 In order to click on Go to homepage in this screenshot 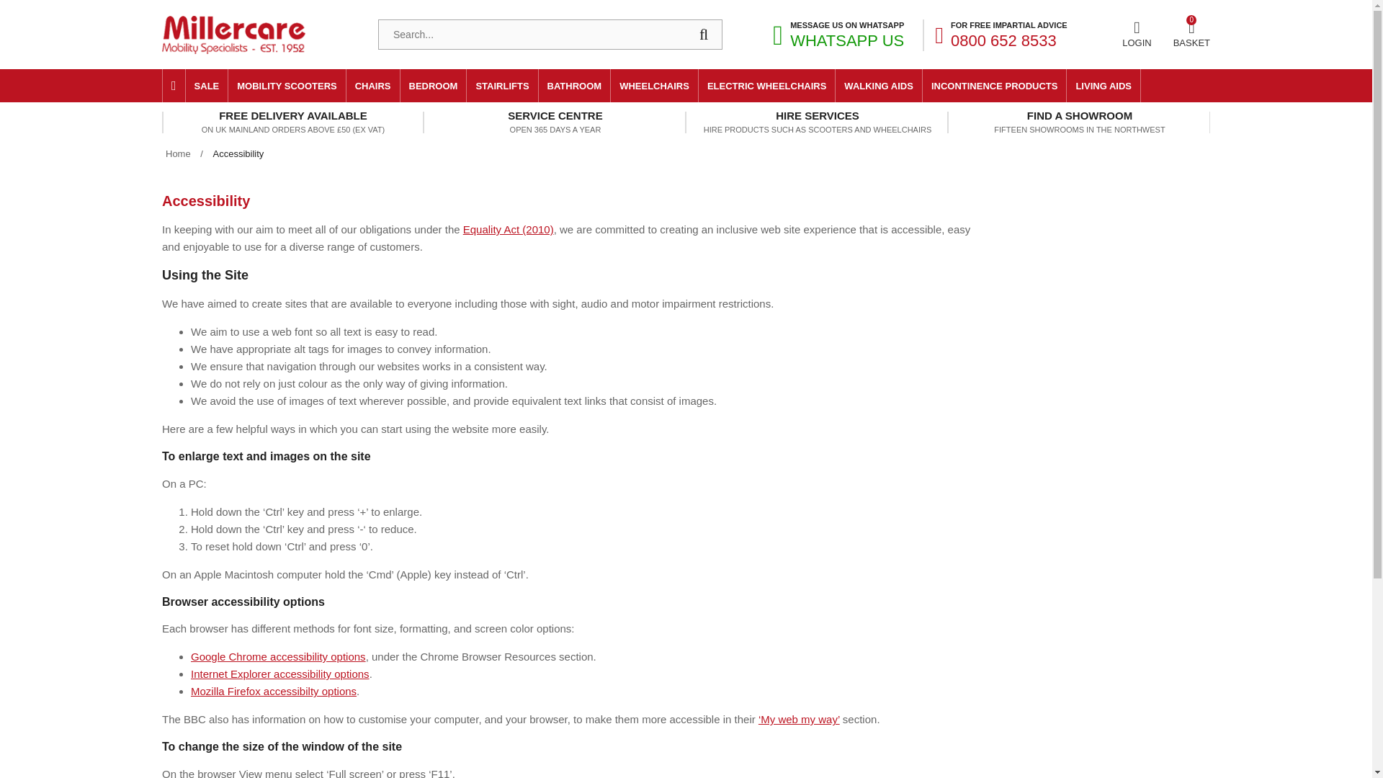, I will do `click(269, 40)`.